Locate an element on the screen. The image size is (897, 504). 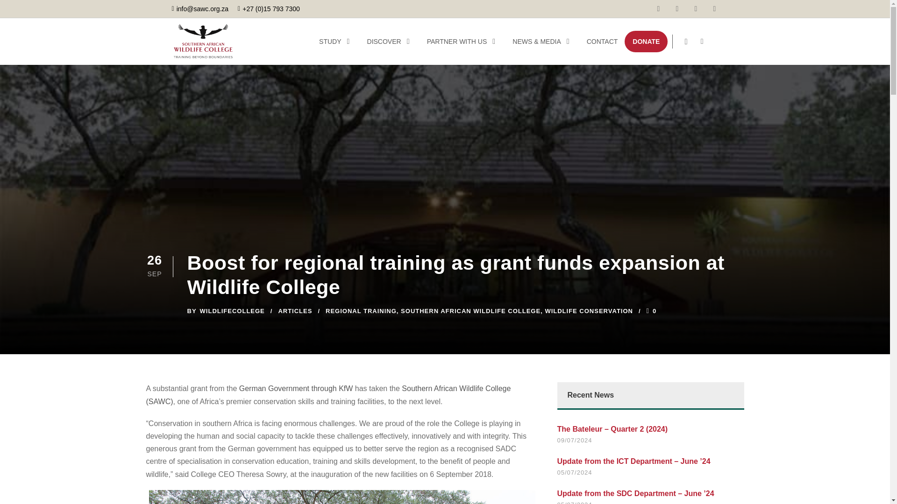
SAWC logo 2 is located at coordinates (204, 41).